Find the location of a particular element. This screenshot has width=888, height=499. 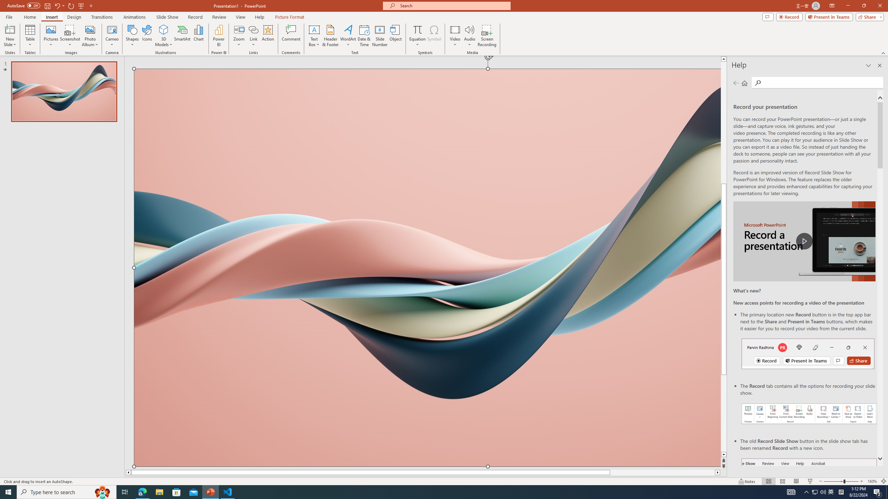

Record button in ribbon is located at coordinates (809, 493).